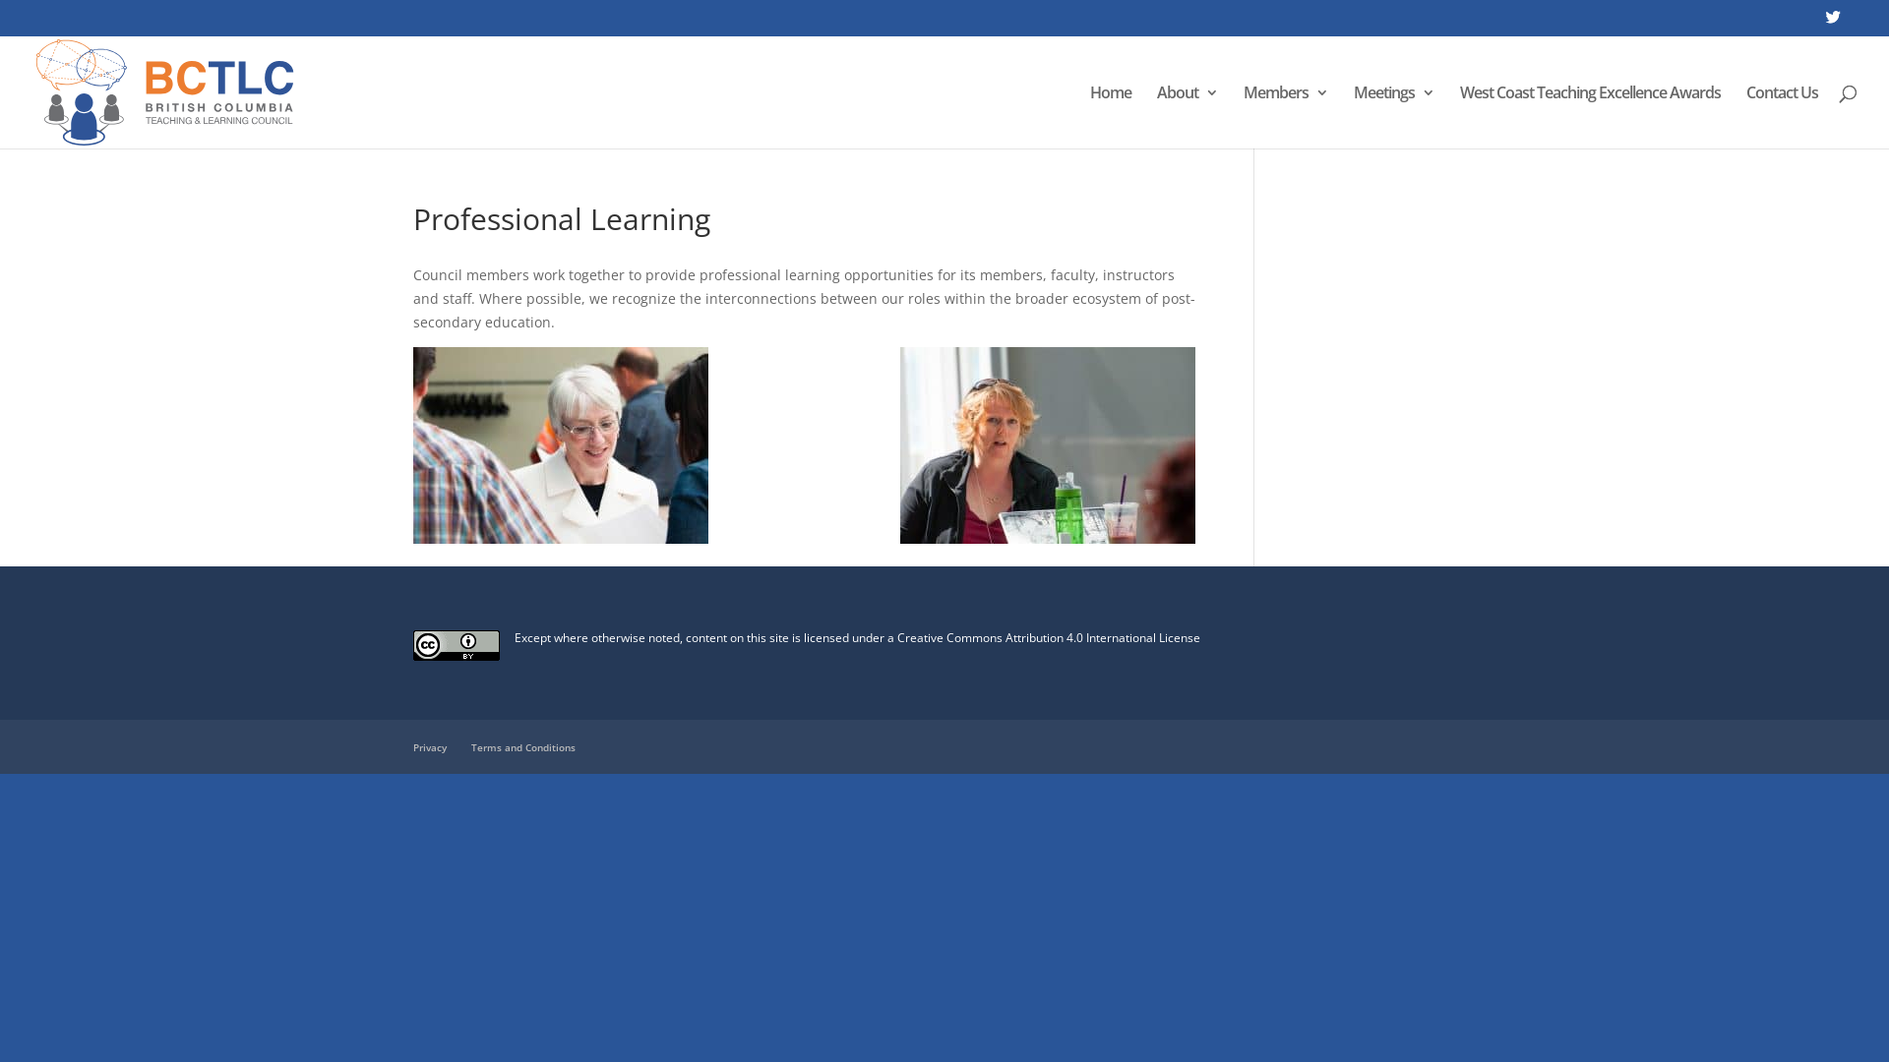 This screenshot has height=1062, width=1889. Describe the element at coordinates (1049, 637) in the screenshot. I see `Creative Commons Attribution 4.0 International License` at that location.